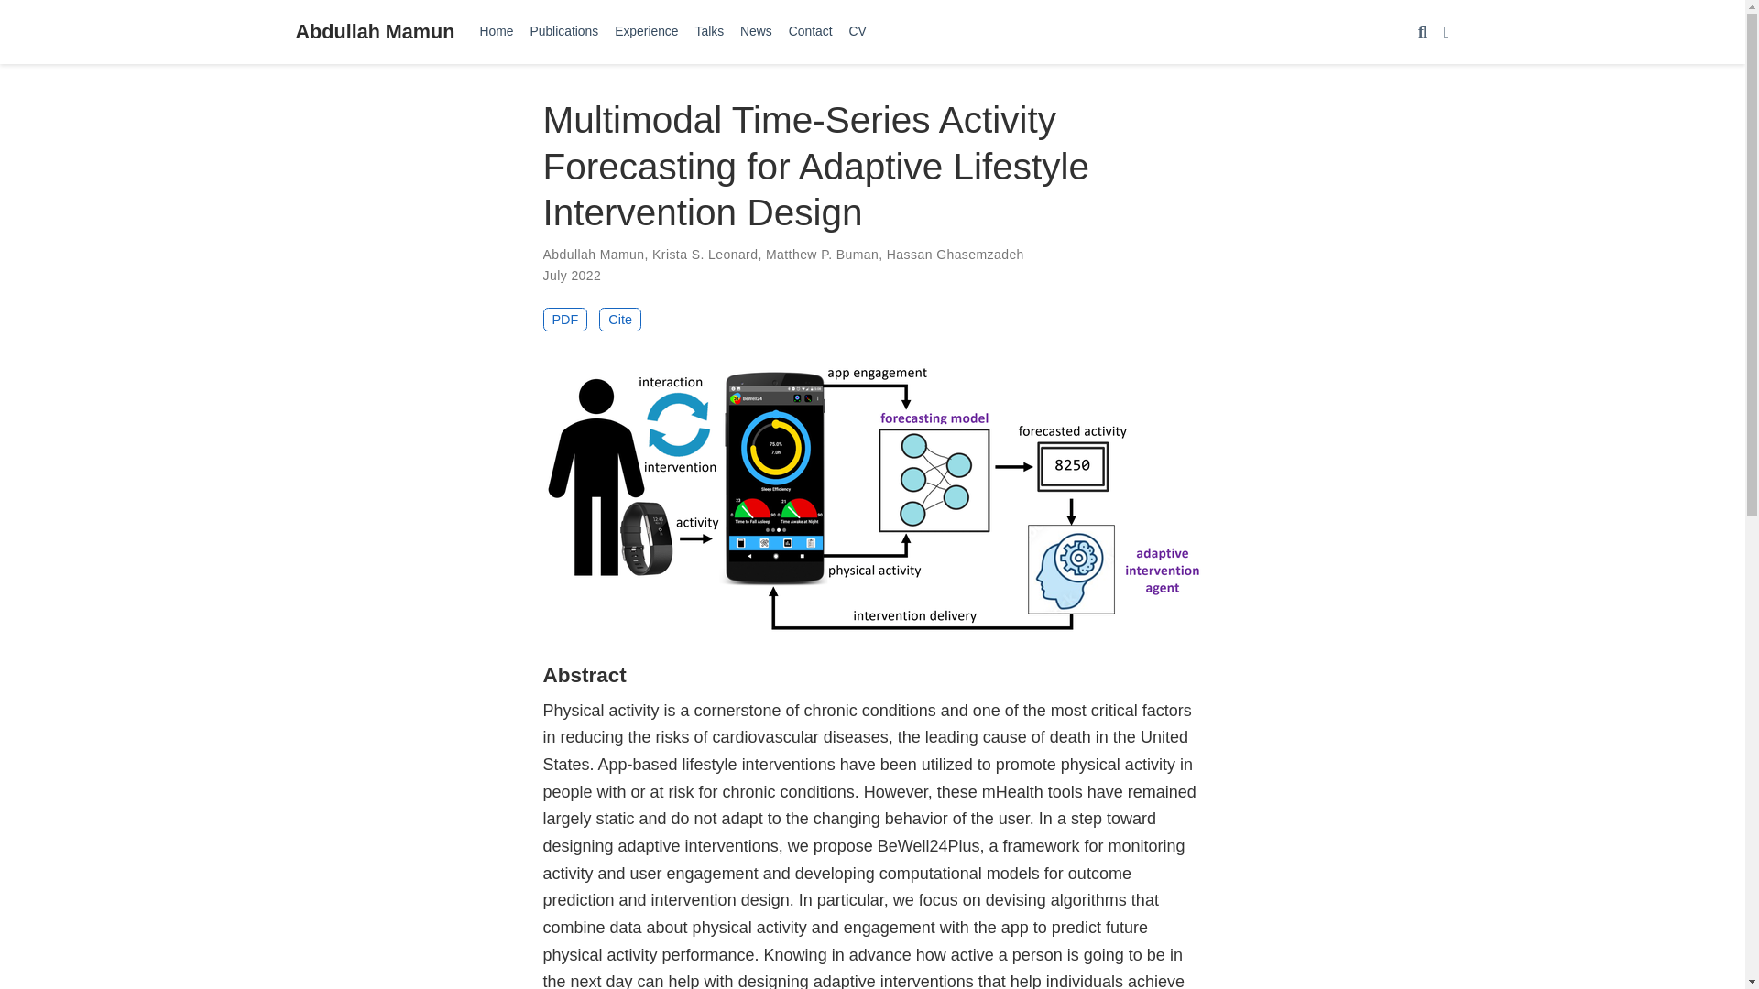 The height and width of the screenshot is (989, 1759). What do you see at coordinates (858, 31) in the screenshot?
I see `CV` at bounding box center [858, 31].